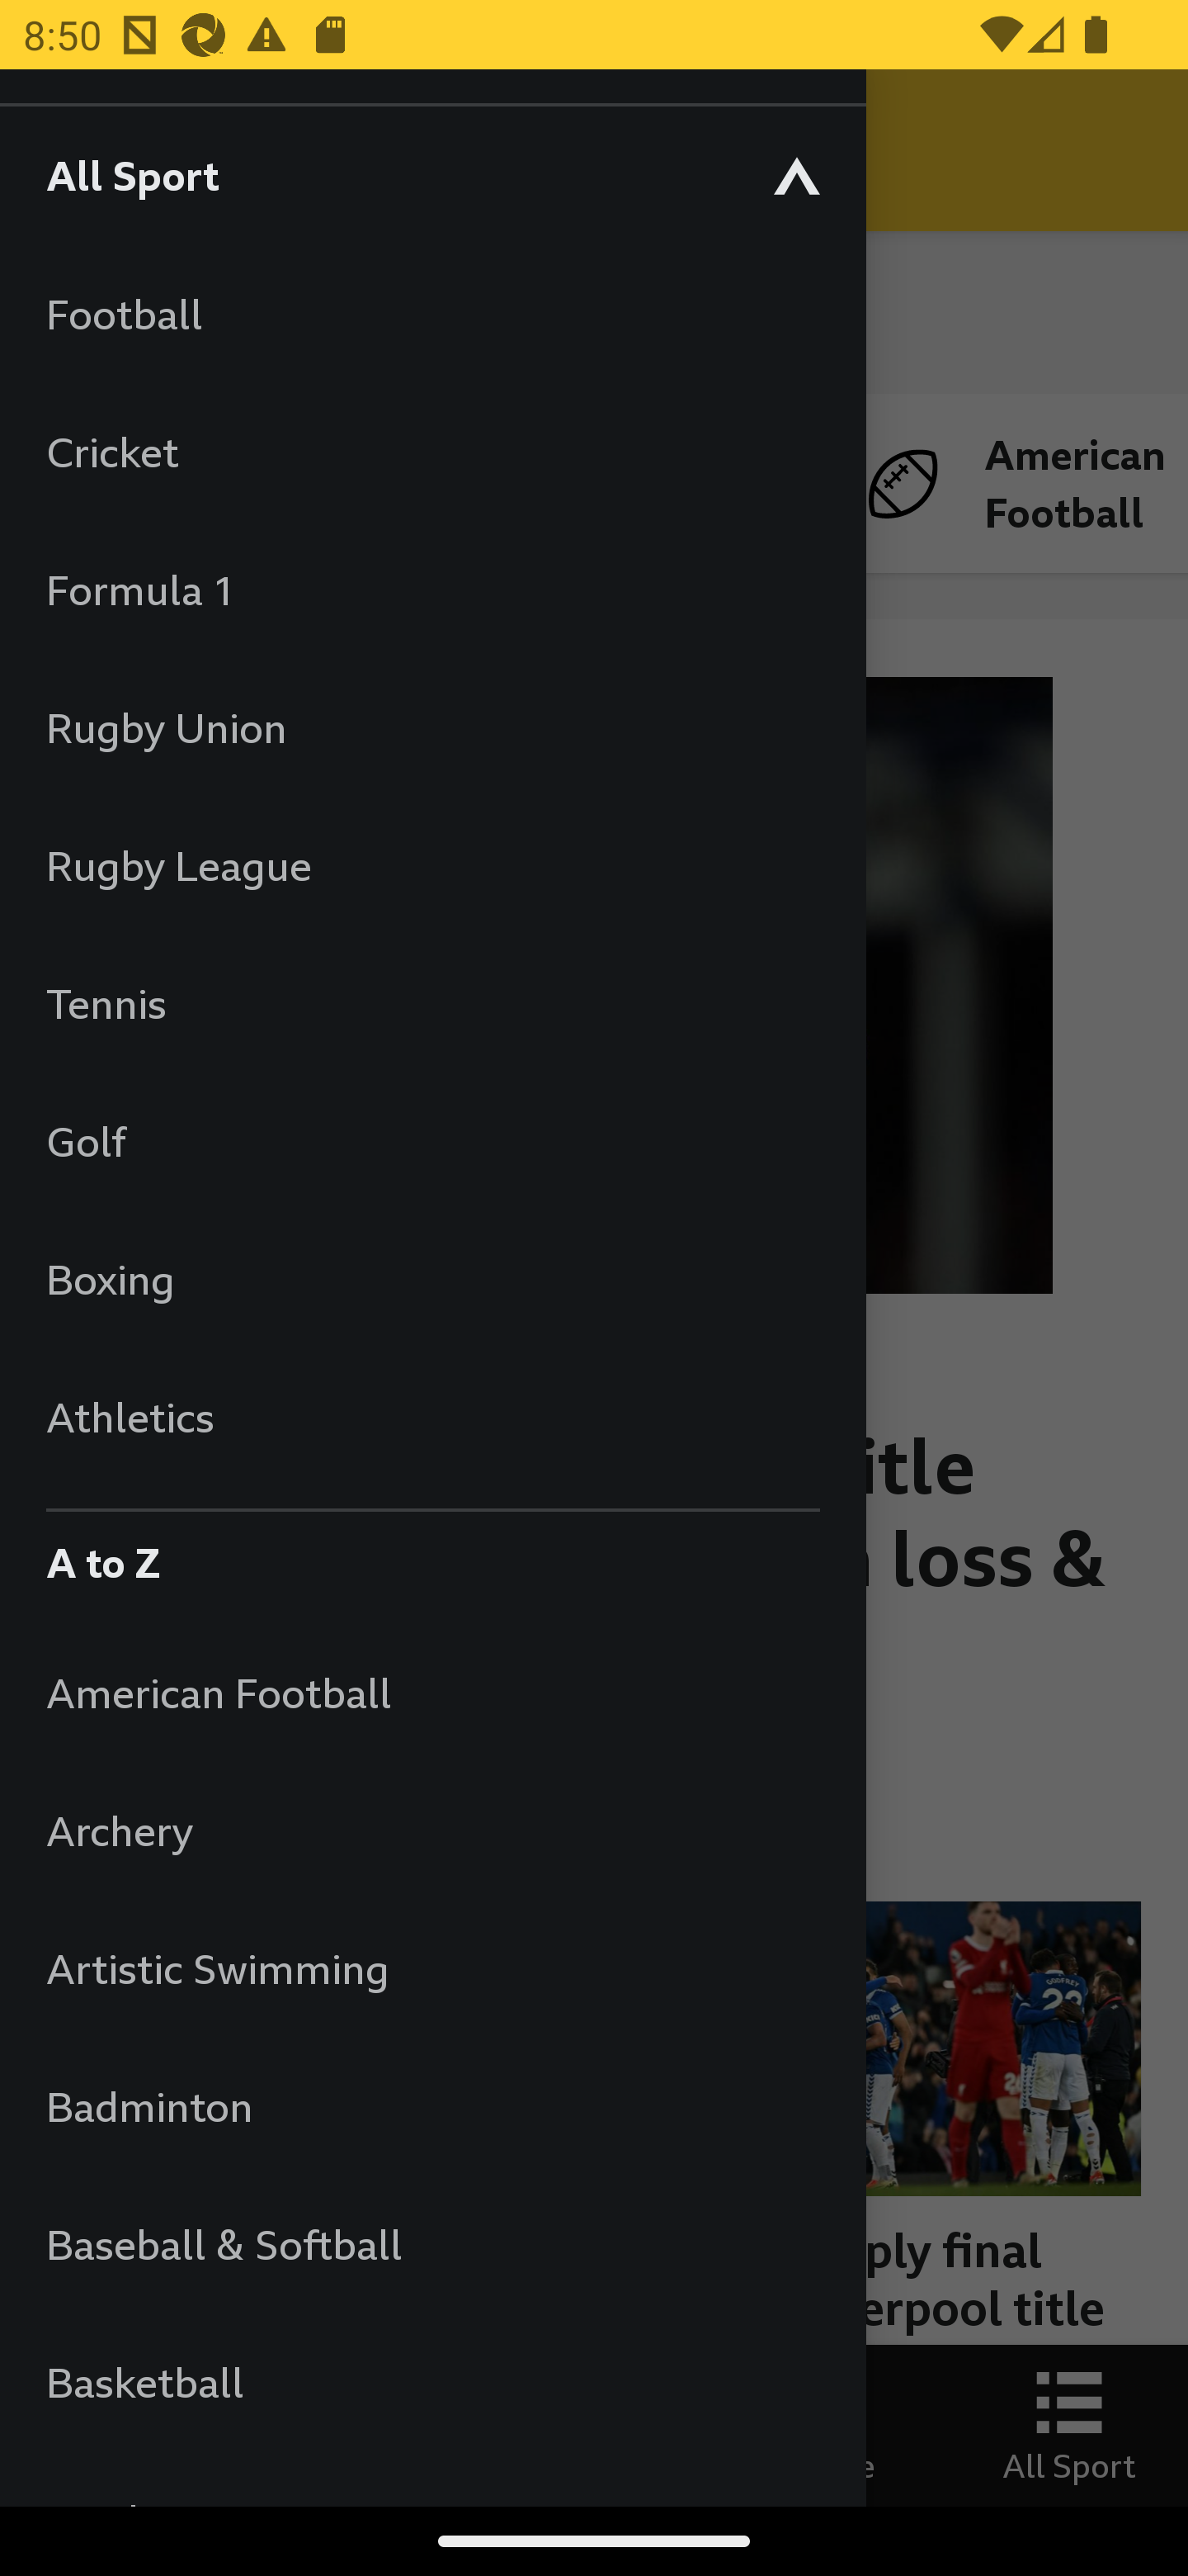 This screenshot has height=2576, width=1188. What do you see at coordinates (432, 1831) in the screenshot?
I see `Archery` at bounding box center [432, 1831].